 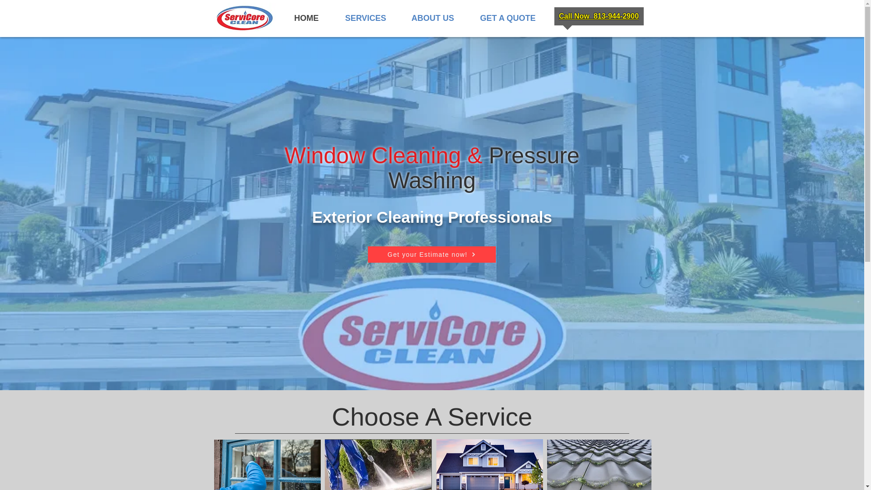 I want to click on HOME, so click(x=306, y=18).